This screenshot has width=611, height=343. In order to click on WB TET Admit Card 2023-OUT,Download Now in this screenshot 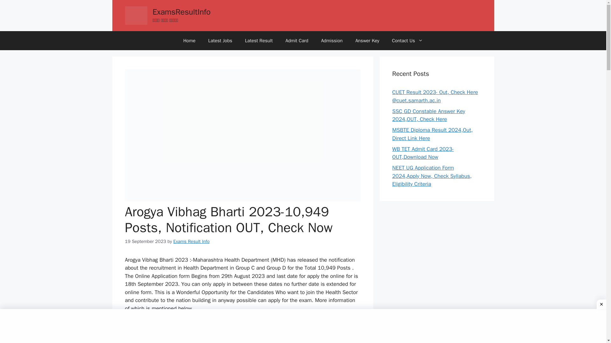, I will do `click(423, 153)`.